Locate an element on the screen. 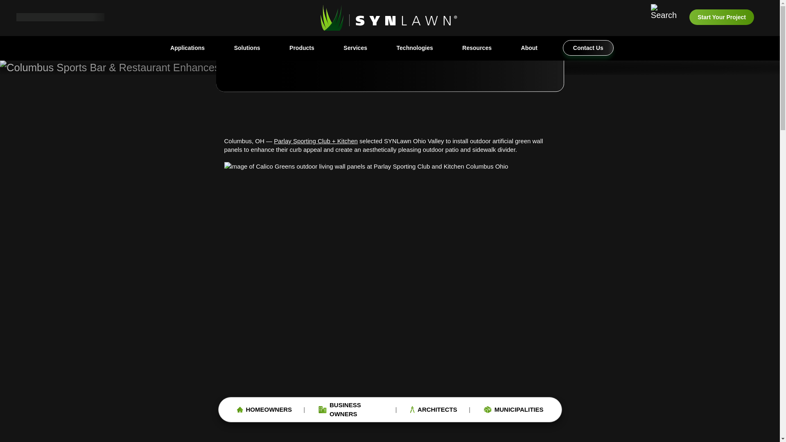  Homeowners is located at coordinates (264, 410).